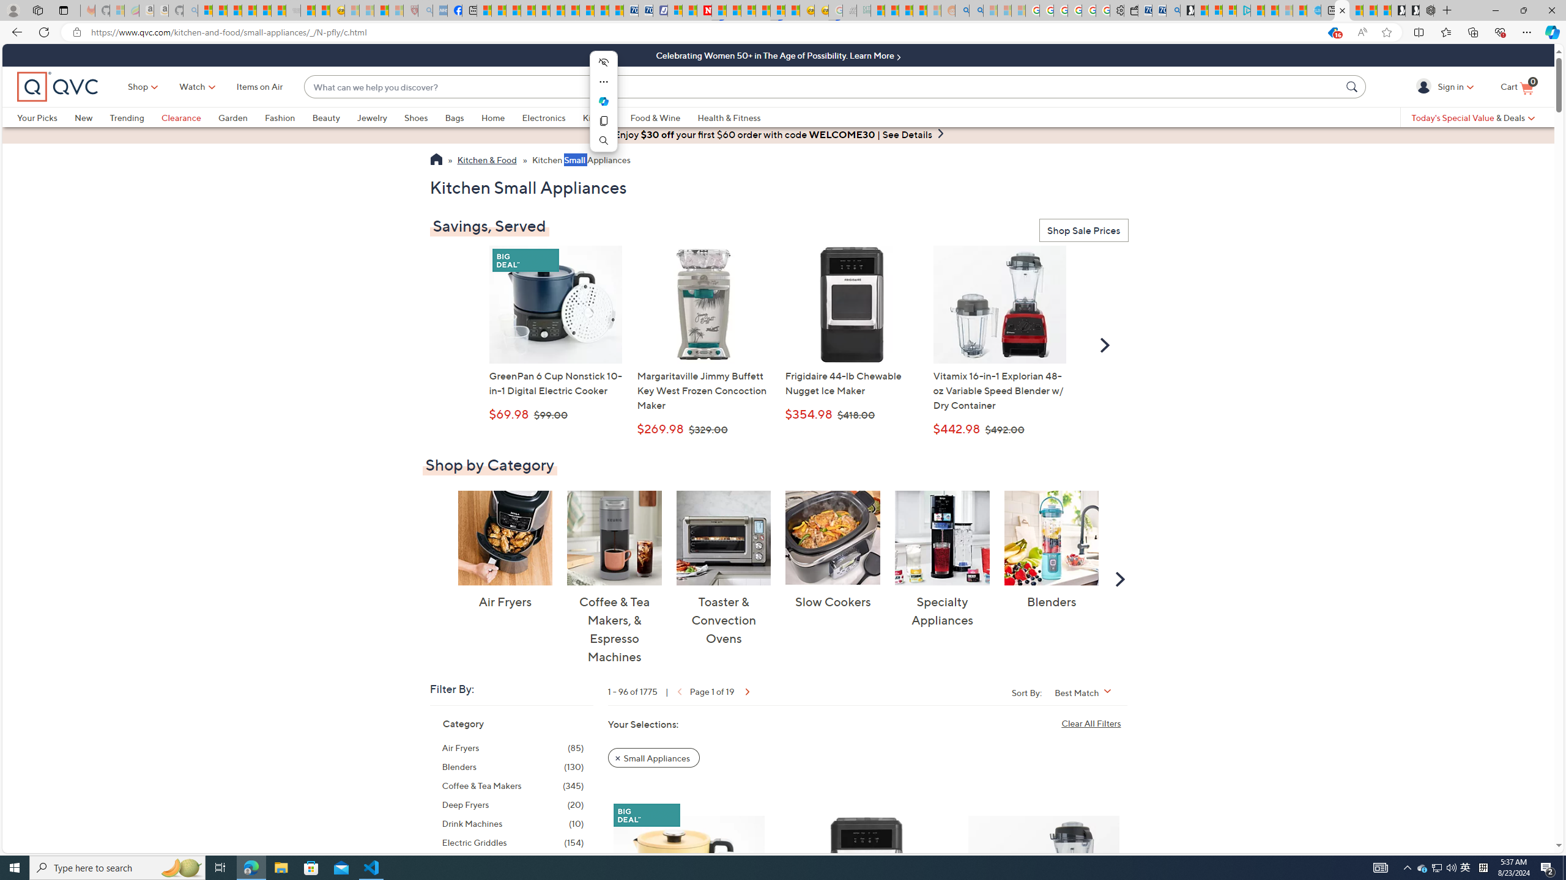 This screenshot has height=880, width=1566. Describe the element at coordinates (1314, 10) in the screenshot. I see `Home | Sky Blue Bikes - Sky Blue Bikes` at that location.